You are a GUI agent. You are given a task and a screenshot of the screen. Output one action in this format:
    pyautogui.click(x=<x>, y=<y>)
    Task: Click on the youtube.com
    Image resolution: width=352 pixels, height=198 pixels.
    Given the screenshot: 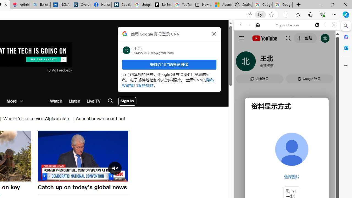 What is the action you would take?
    pyautogui.click(x=288, y=25)
    